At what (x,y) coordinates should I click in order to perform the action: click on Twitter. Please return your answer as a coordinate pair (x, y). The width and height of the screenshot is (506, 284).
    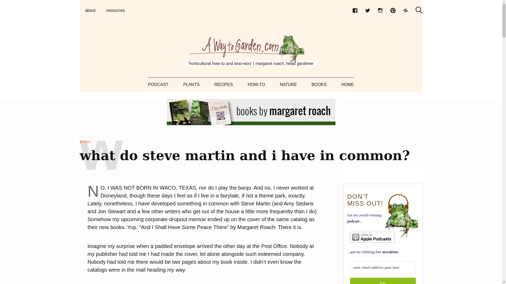
    Looking at the image, I should click on (367, 11).